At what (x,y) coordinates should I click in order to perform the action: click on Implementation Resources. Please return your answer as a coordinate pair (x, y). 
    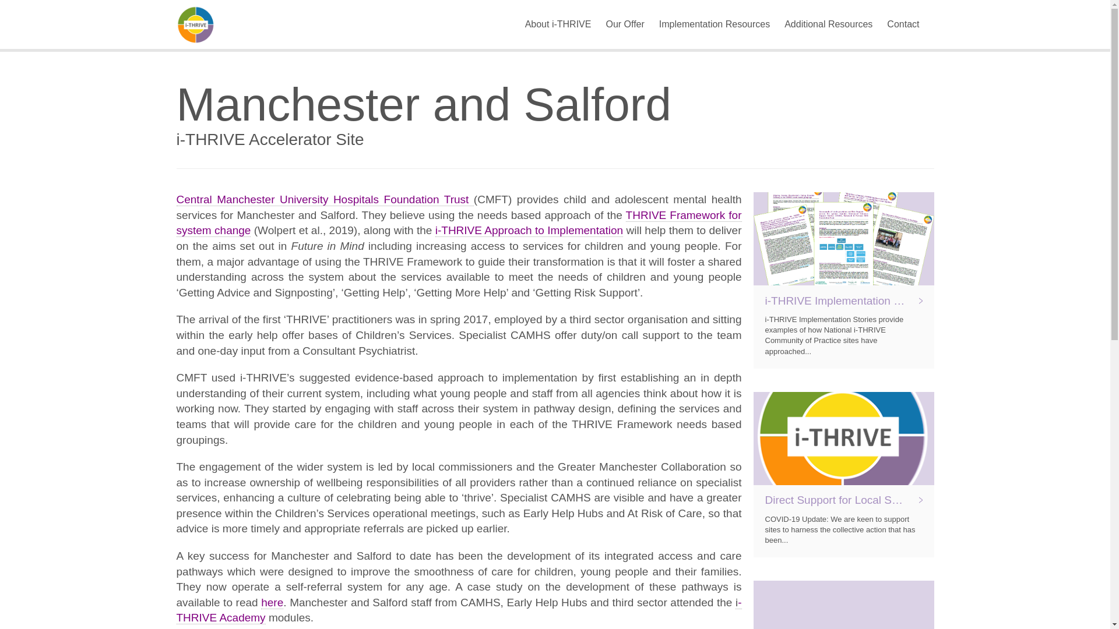
    Looking at the image, I should click on (714, 24).